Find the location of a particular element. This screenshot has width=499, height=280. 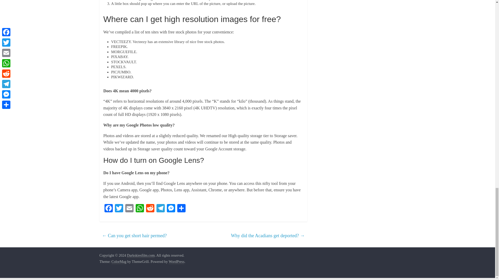

Messenger is located at coordinates (171, 209).